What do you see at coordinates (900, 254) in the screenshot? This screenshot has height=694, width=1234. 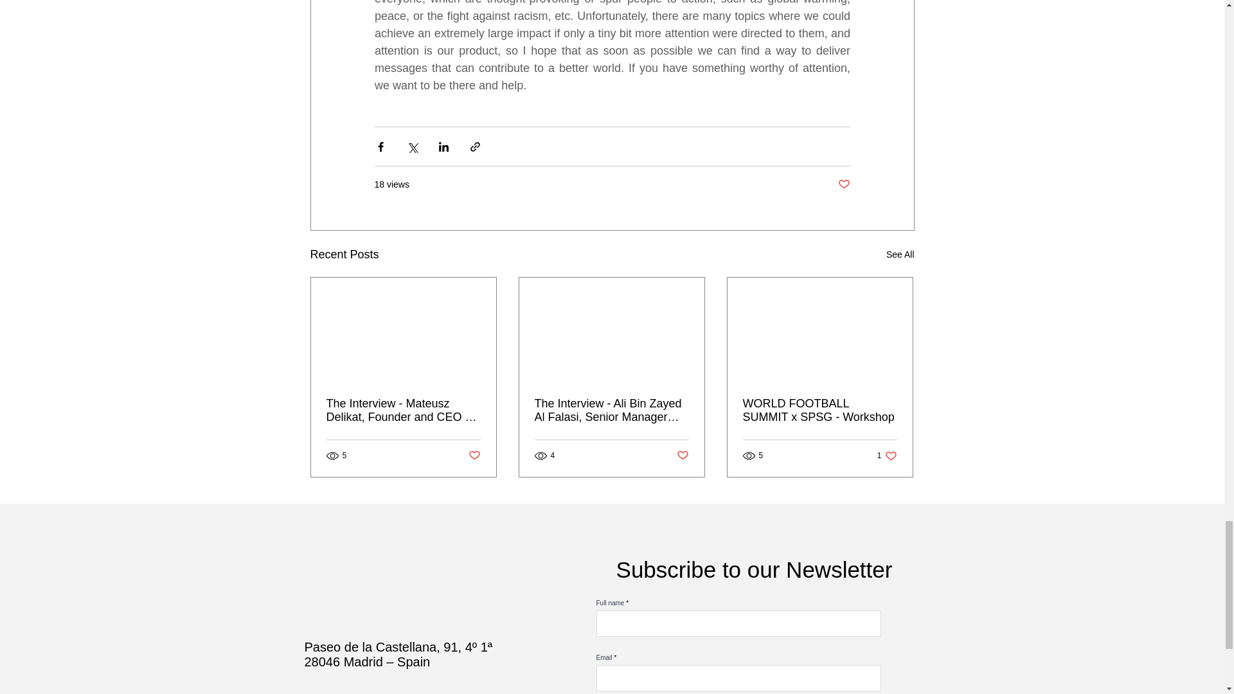 I see `Post not marked as liked` at bounding box center [900, 254].